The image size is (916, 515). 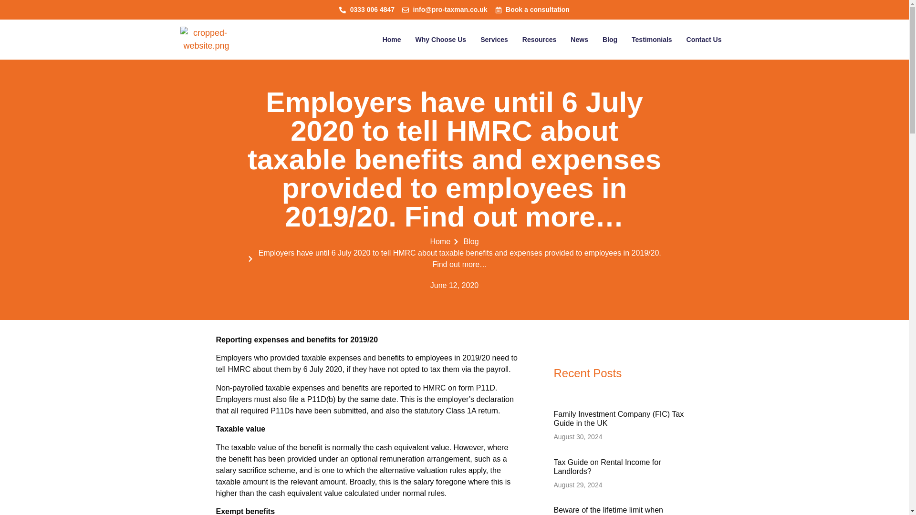 I want to click on Why Choose Us, so click(x=441, y=39).